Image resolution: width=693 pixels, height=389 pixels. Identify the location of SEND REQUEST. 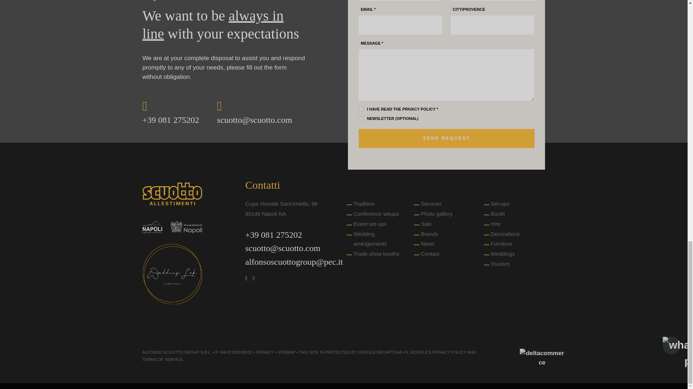
(446, 138).